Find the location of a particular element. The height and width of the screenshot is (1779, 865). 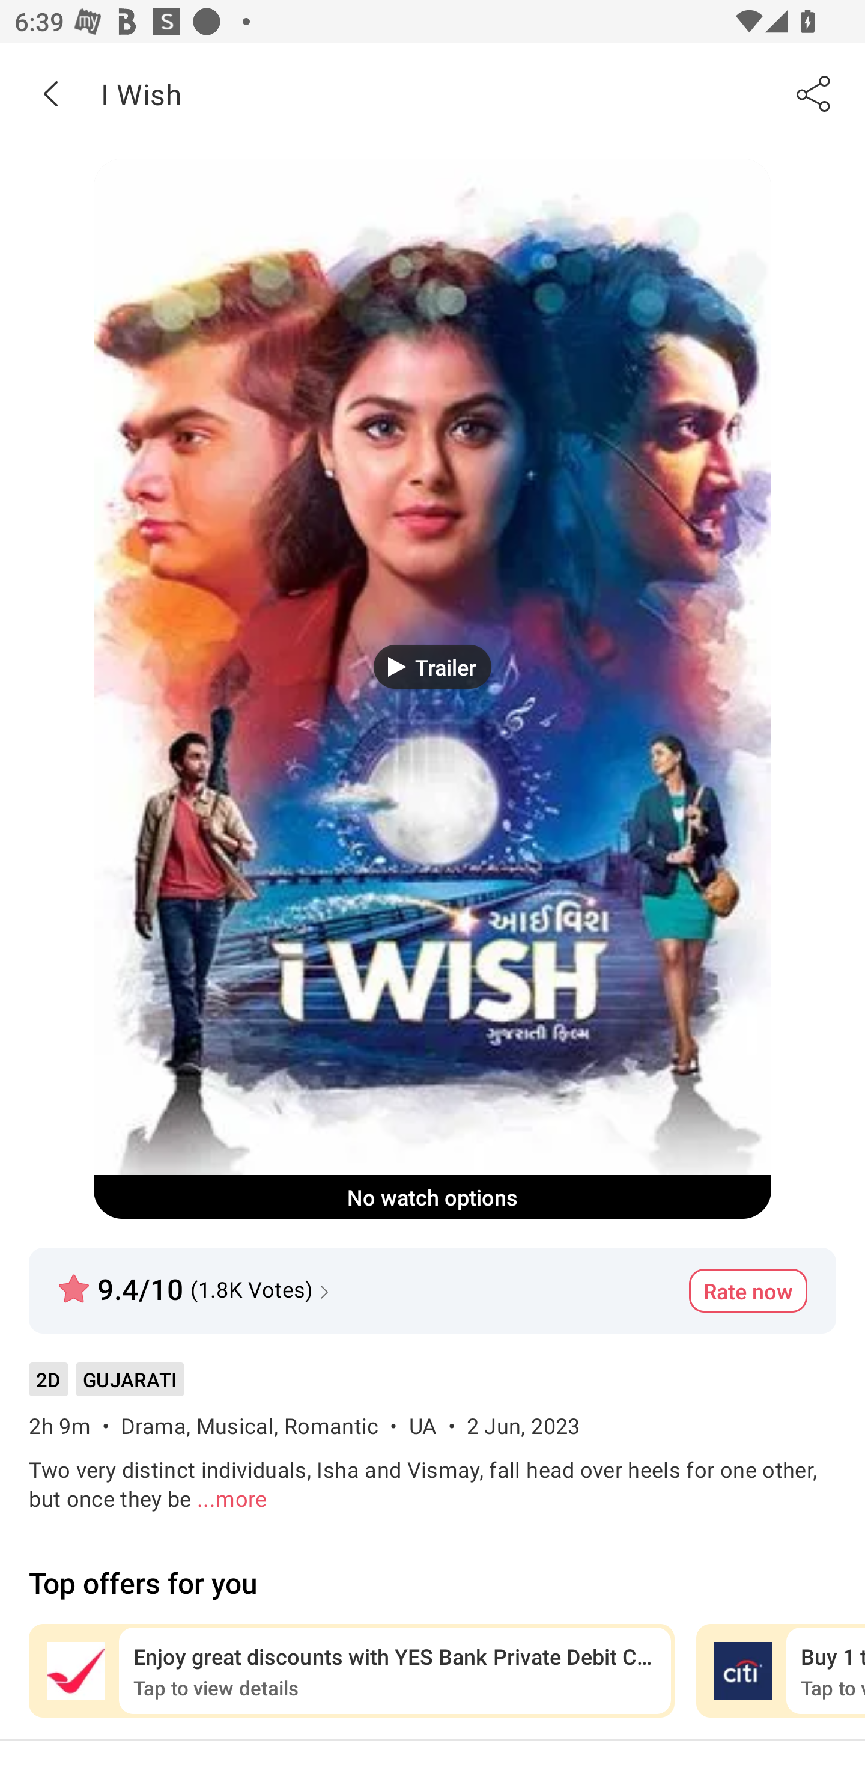

Share is located at coordinates (815, 93).